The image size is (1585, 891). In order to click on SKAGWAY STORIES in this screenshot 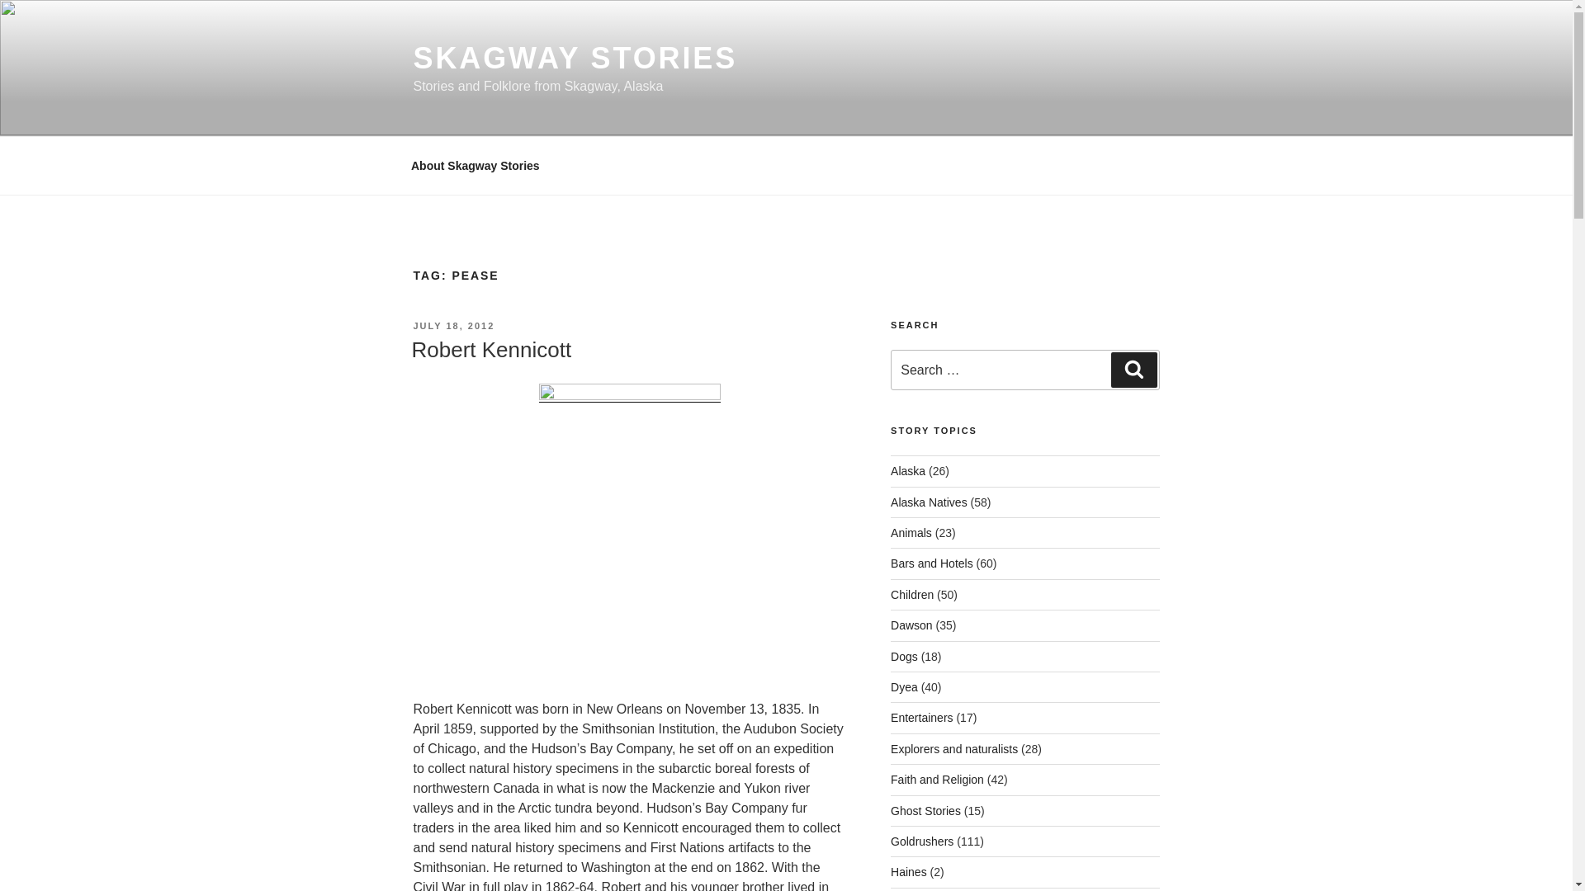, I will do `click(575, 58)`.